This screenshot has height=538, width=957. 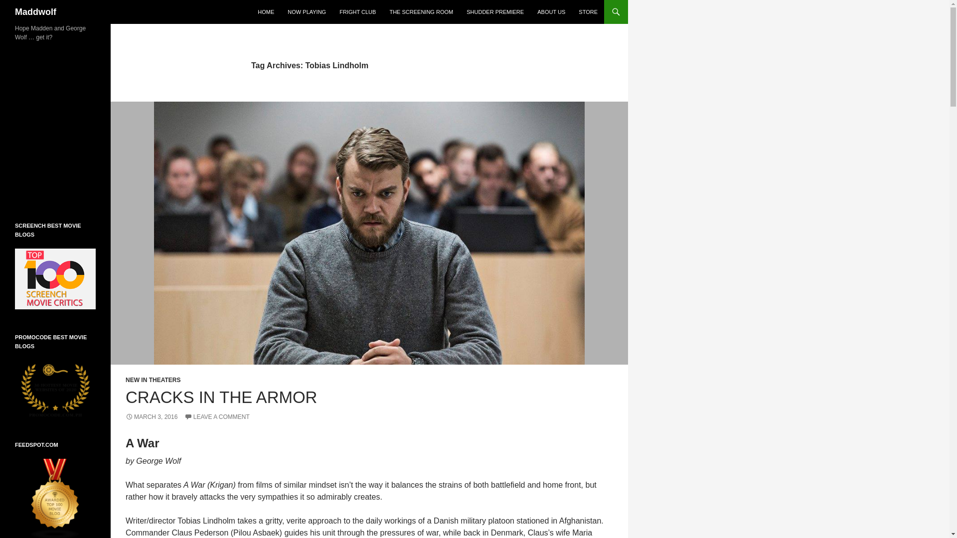 I want to click on LEAVE A COMMENT, so click(x=217, y=416).